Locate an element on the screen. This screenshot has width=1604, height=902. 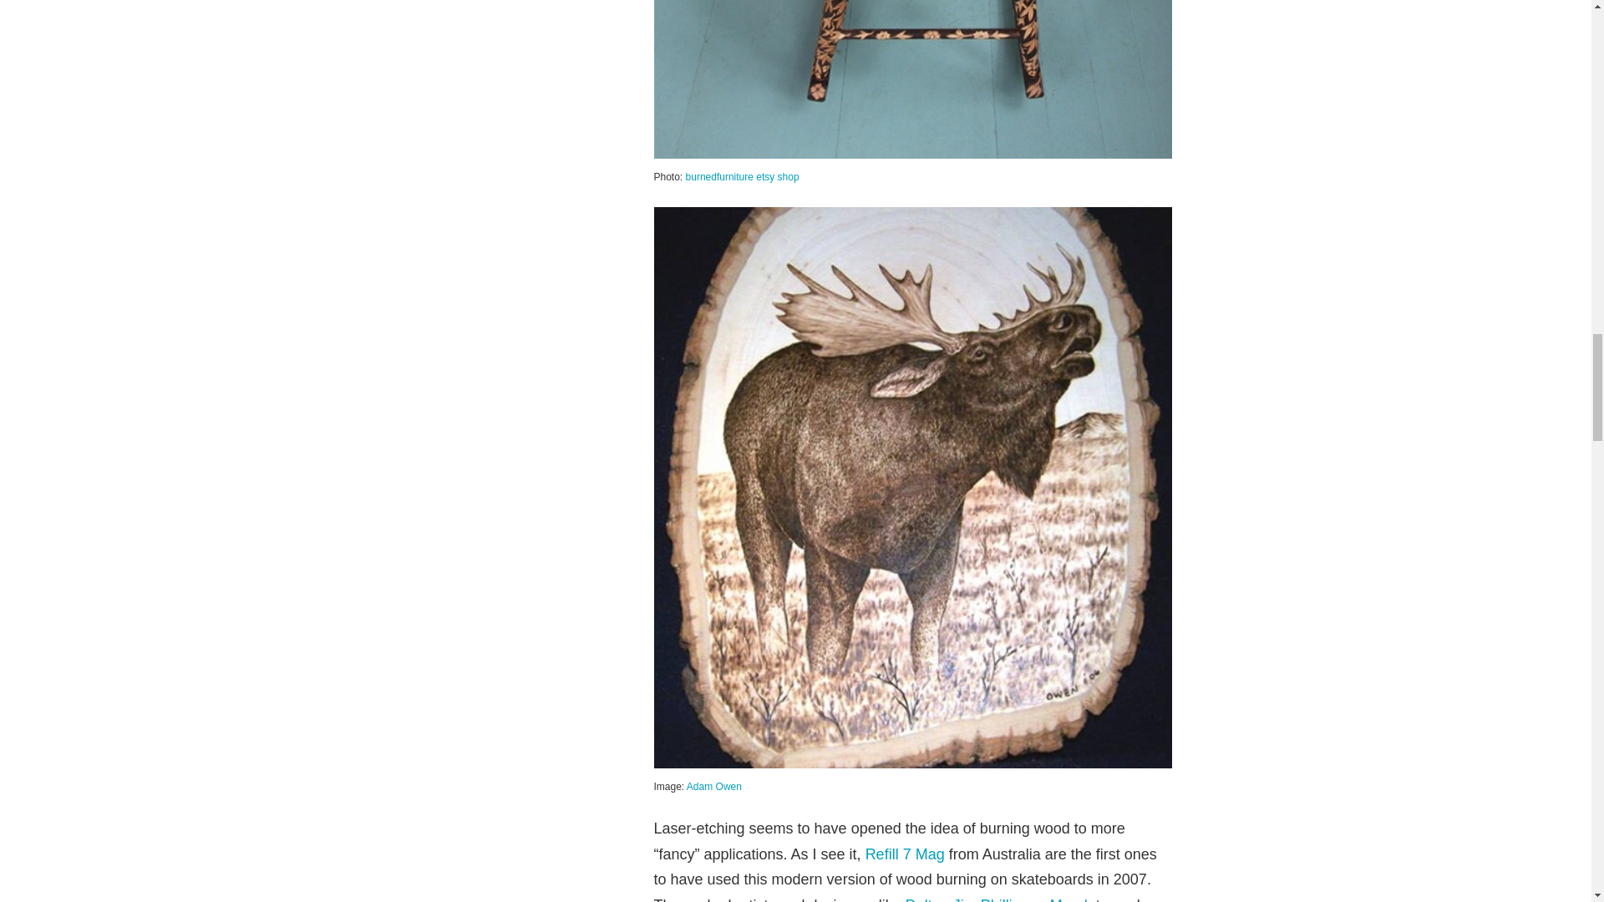
Adam Owen is located at coordinates (713, 787).